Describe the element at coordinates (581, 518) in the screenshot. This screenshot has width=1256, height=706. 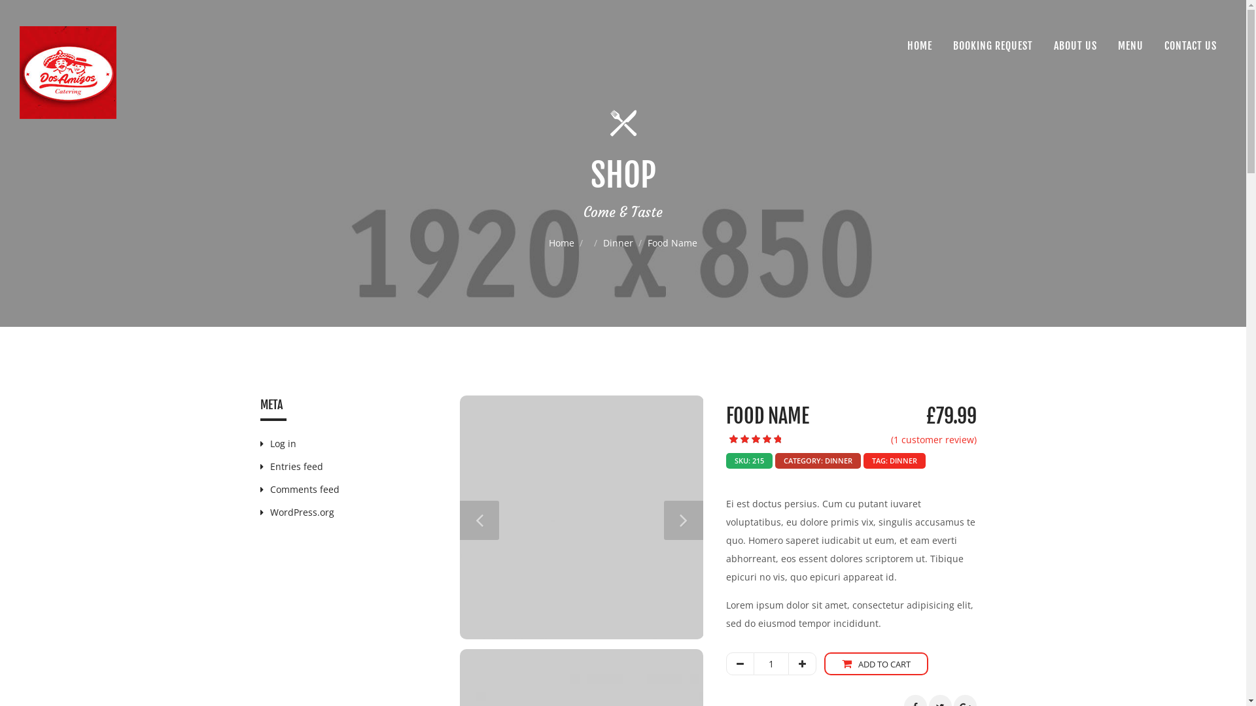
I see `shop-2` at that location.